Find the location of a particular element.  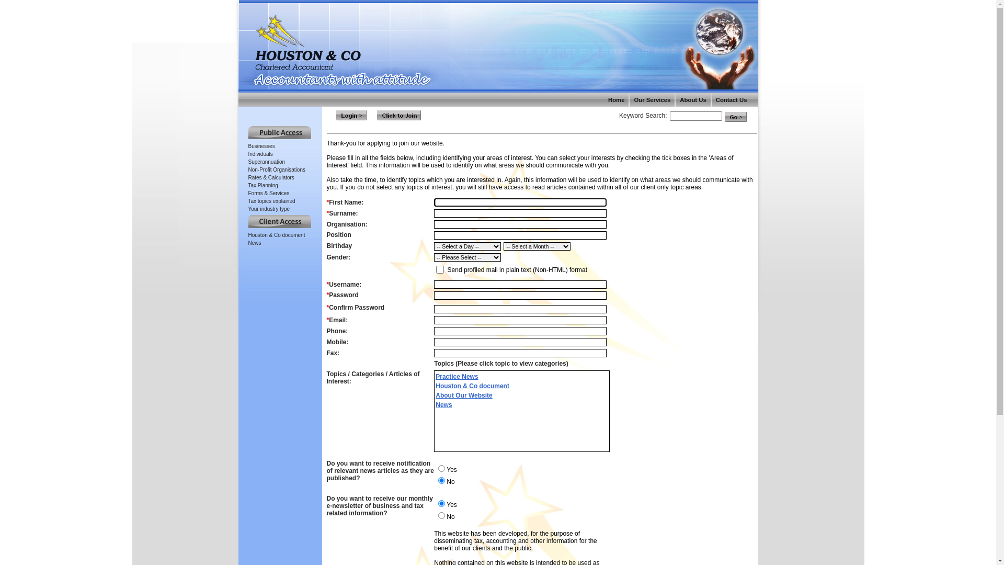

News is located at coordinates (254, 243).